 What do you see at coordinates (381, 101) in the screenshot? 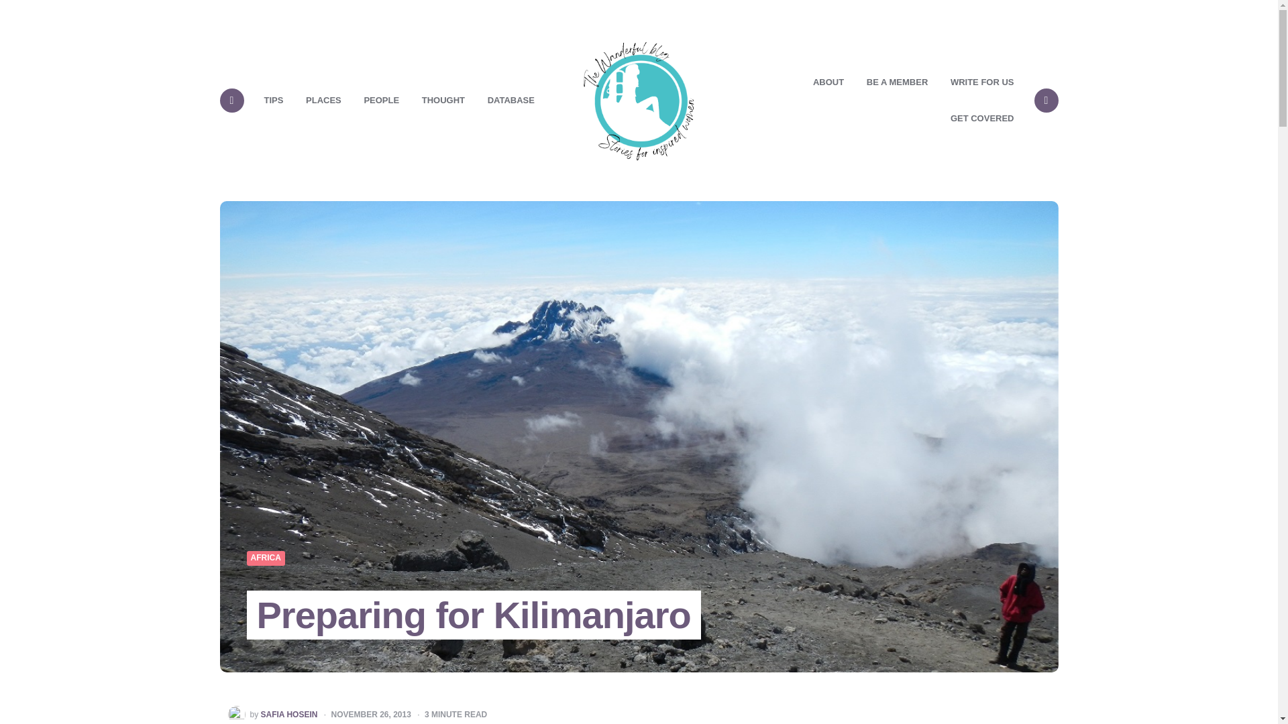
I see `PEOPLE` at bounding box center [381, 101].